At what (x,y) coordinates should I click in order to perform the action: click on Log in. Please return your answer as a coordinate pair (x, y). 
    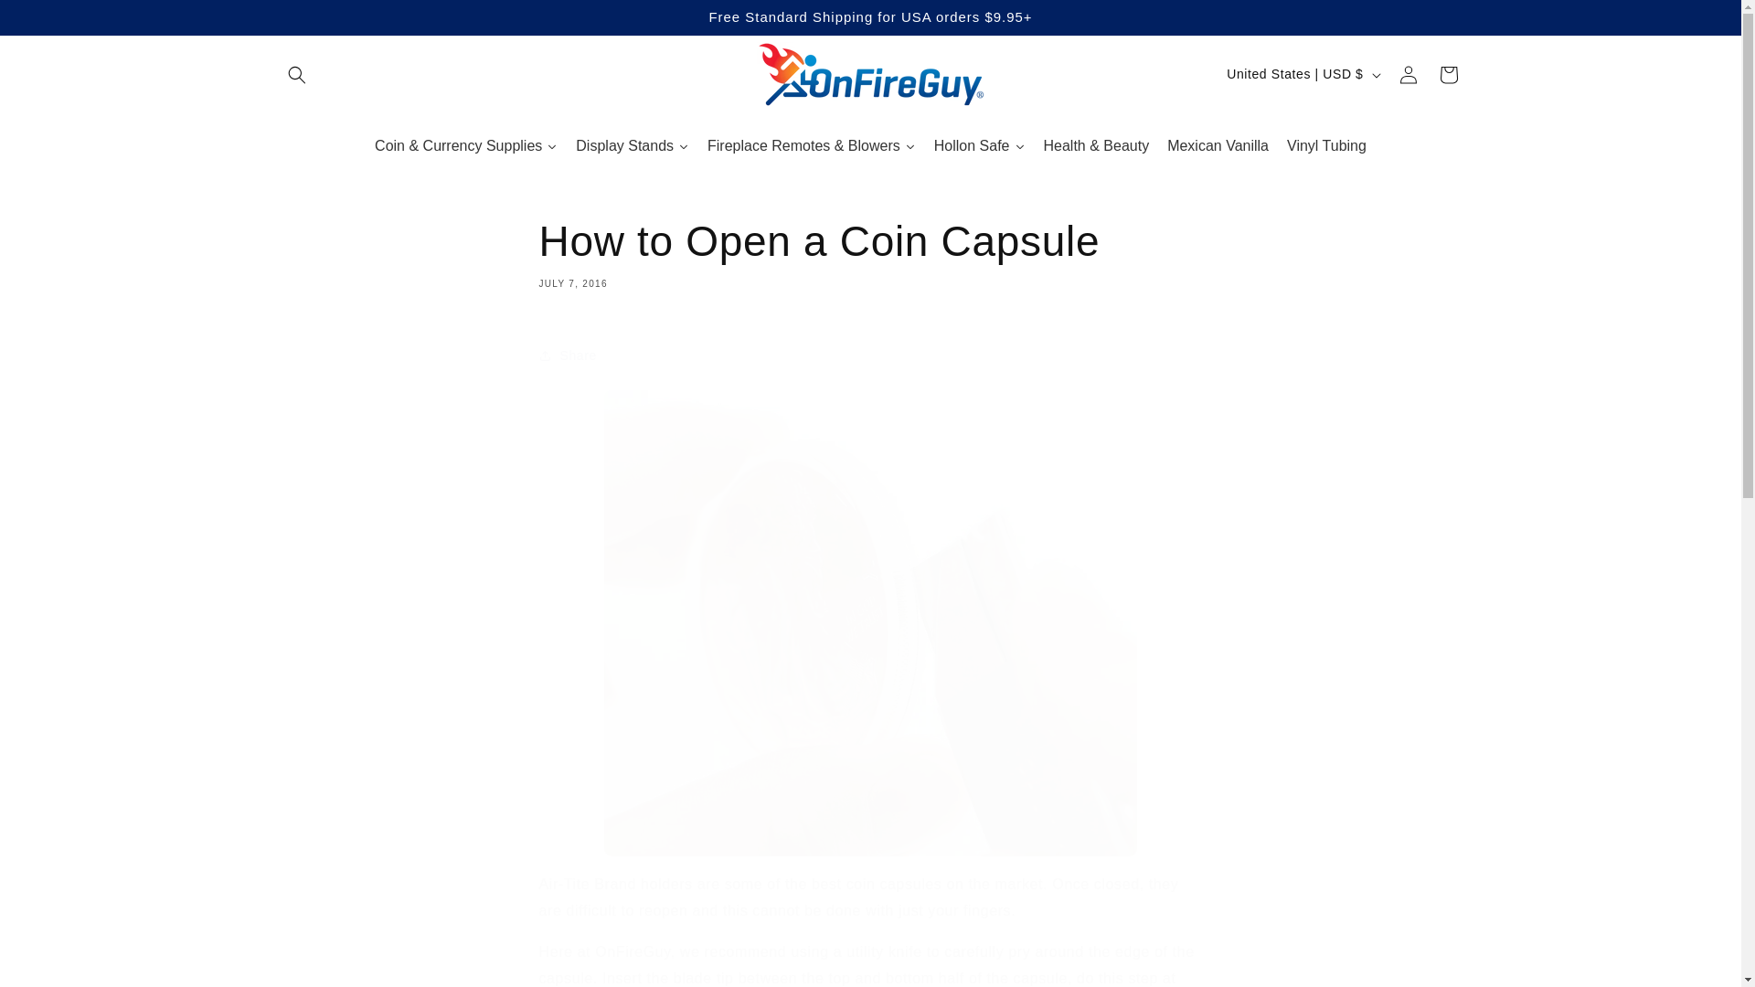
    Looking at the image, I should click on (870, 356).